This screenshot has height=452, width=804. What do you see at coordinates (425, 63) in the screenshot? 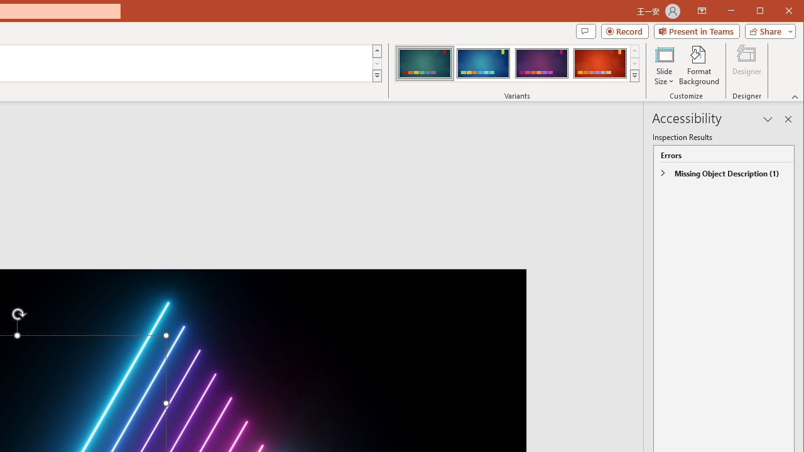
I see `Ion Variant 1` at bounding box center [425, 63].